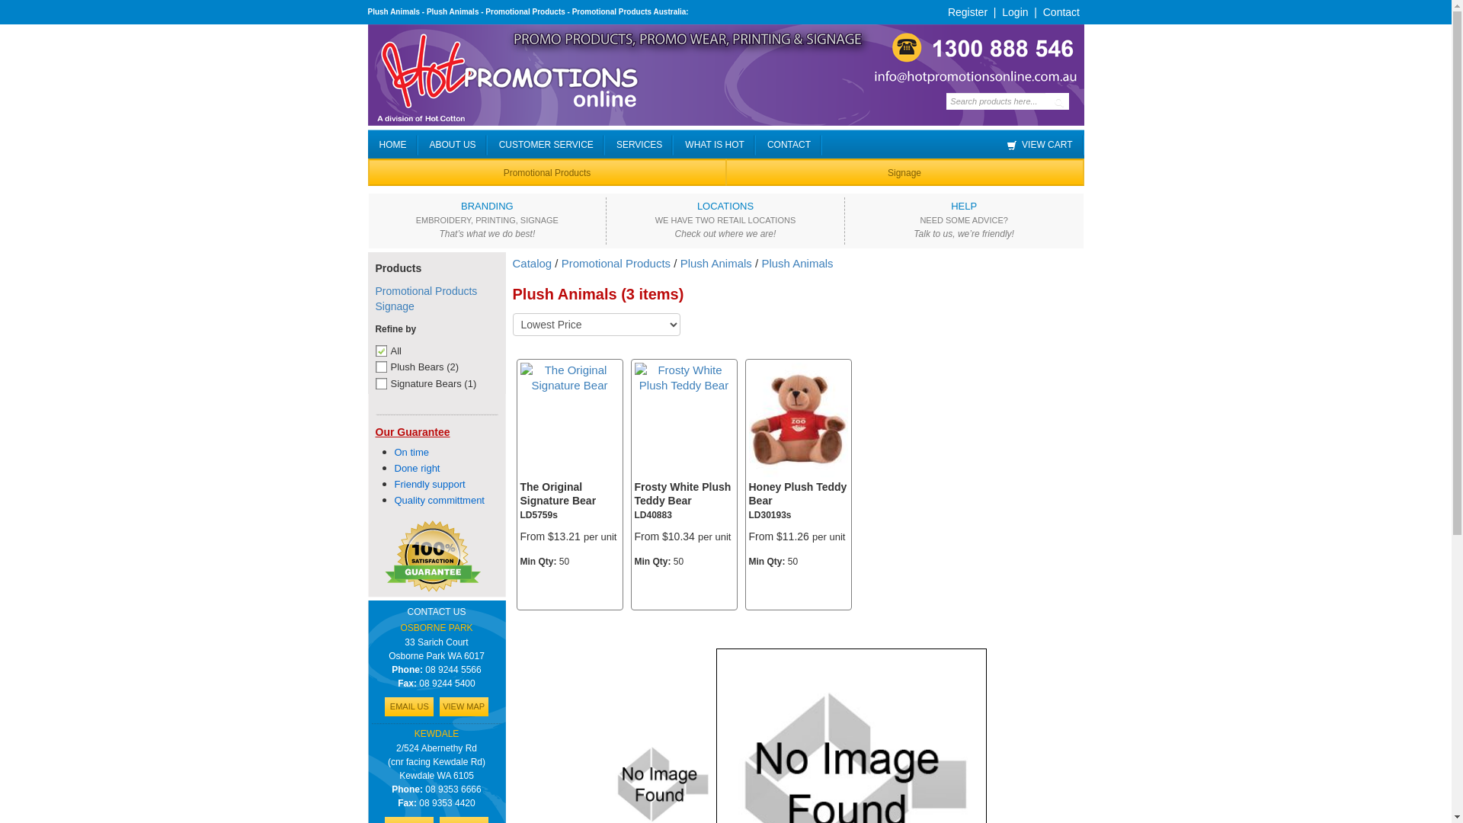 The image size is (1463, 823). I want to click on Honey Plush Teddy Bear, so click(798, 421).